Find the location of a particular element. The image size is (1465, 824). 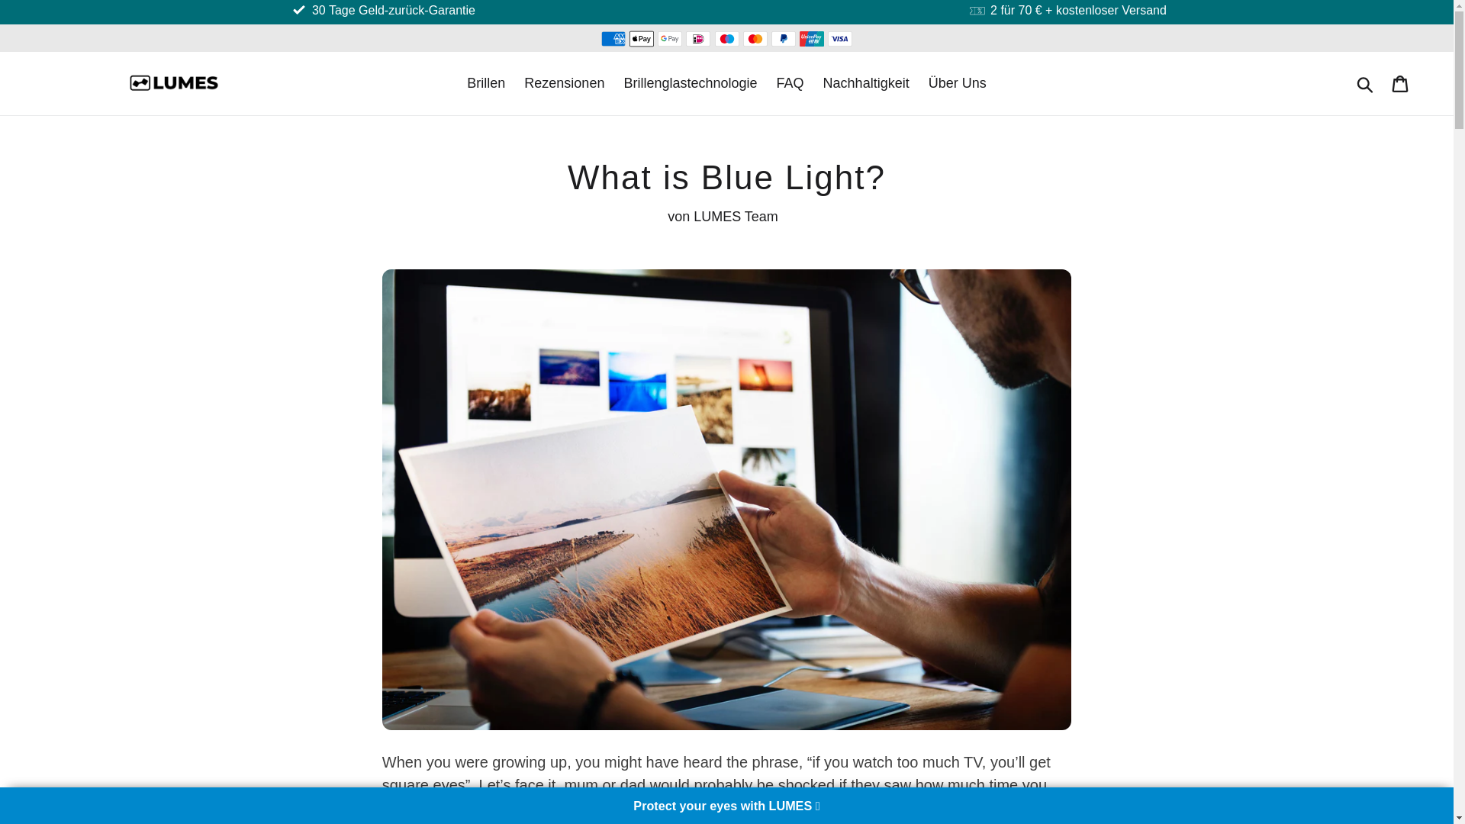

Google Pay is located at coordinates (670, 38).